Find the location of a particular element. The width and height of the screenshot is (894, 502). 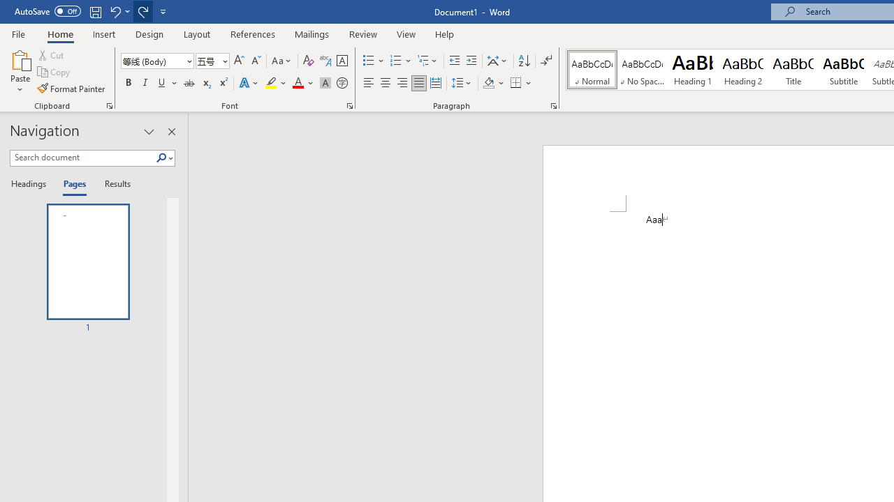

Character Border is located at coordinates (342, 61).